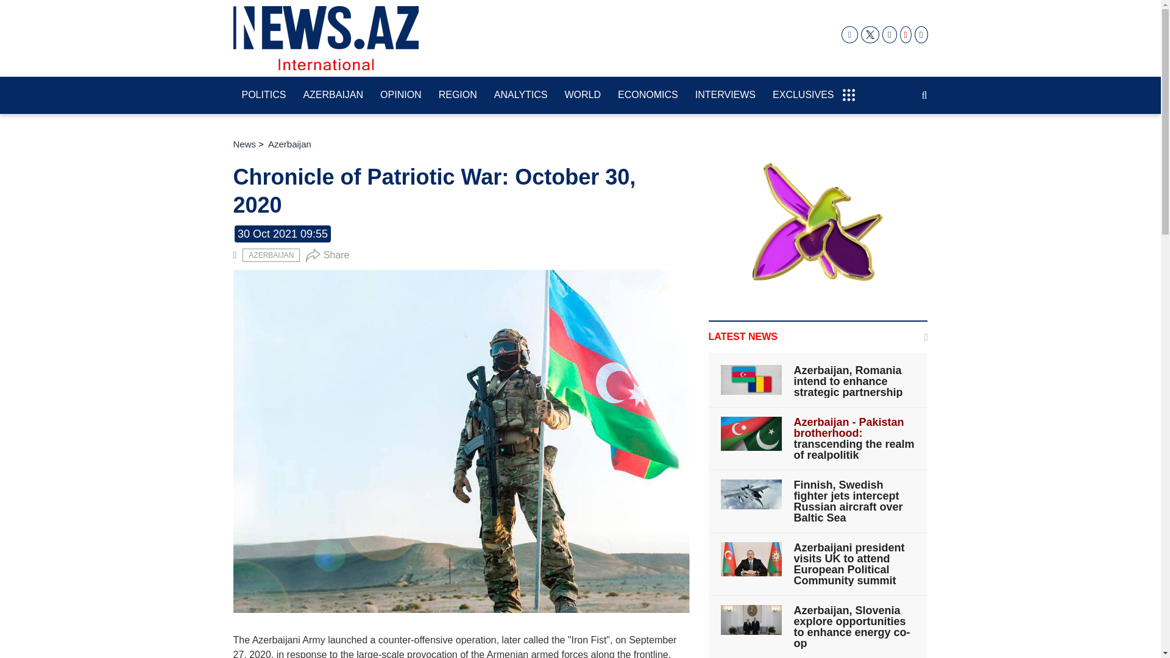  Describe the element at coordinates (325, 38) in the screenshot. I see `News.az` at that location.